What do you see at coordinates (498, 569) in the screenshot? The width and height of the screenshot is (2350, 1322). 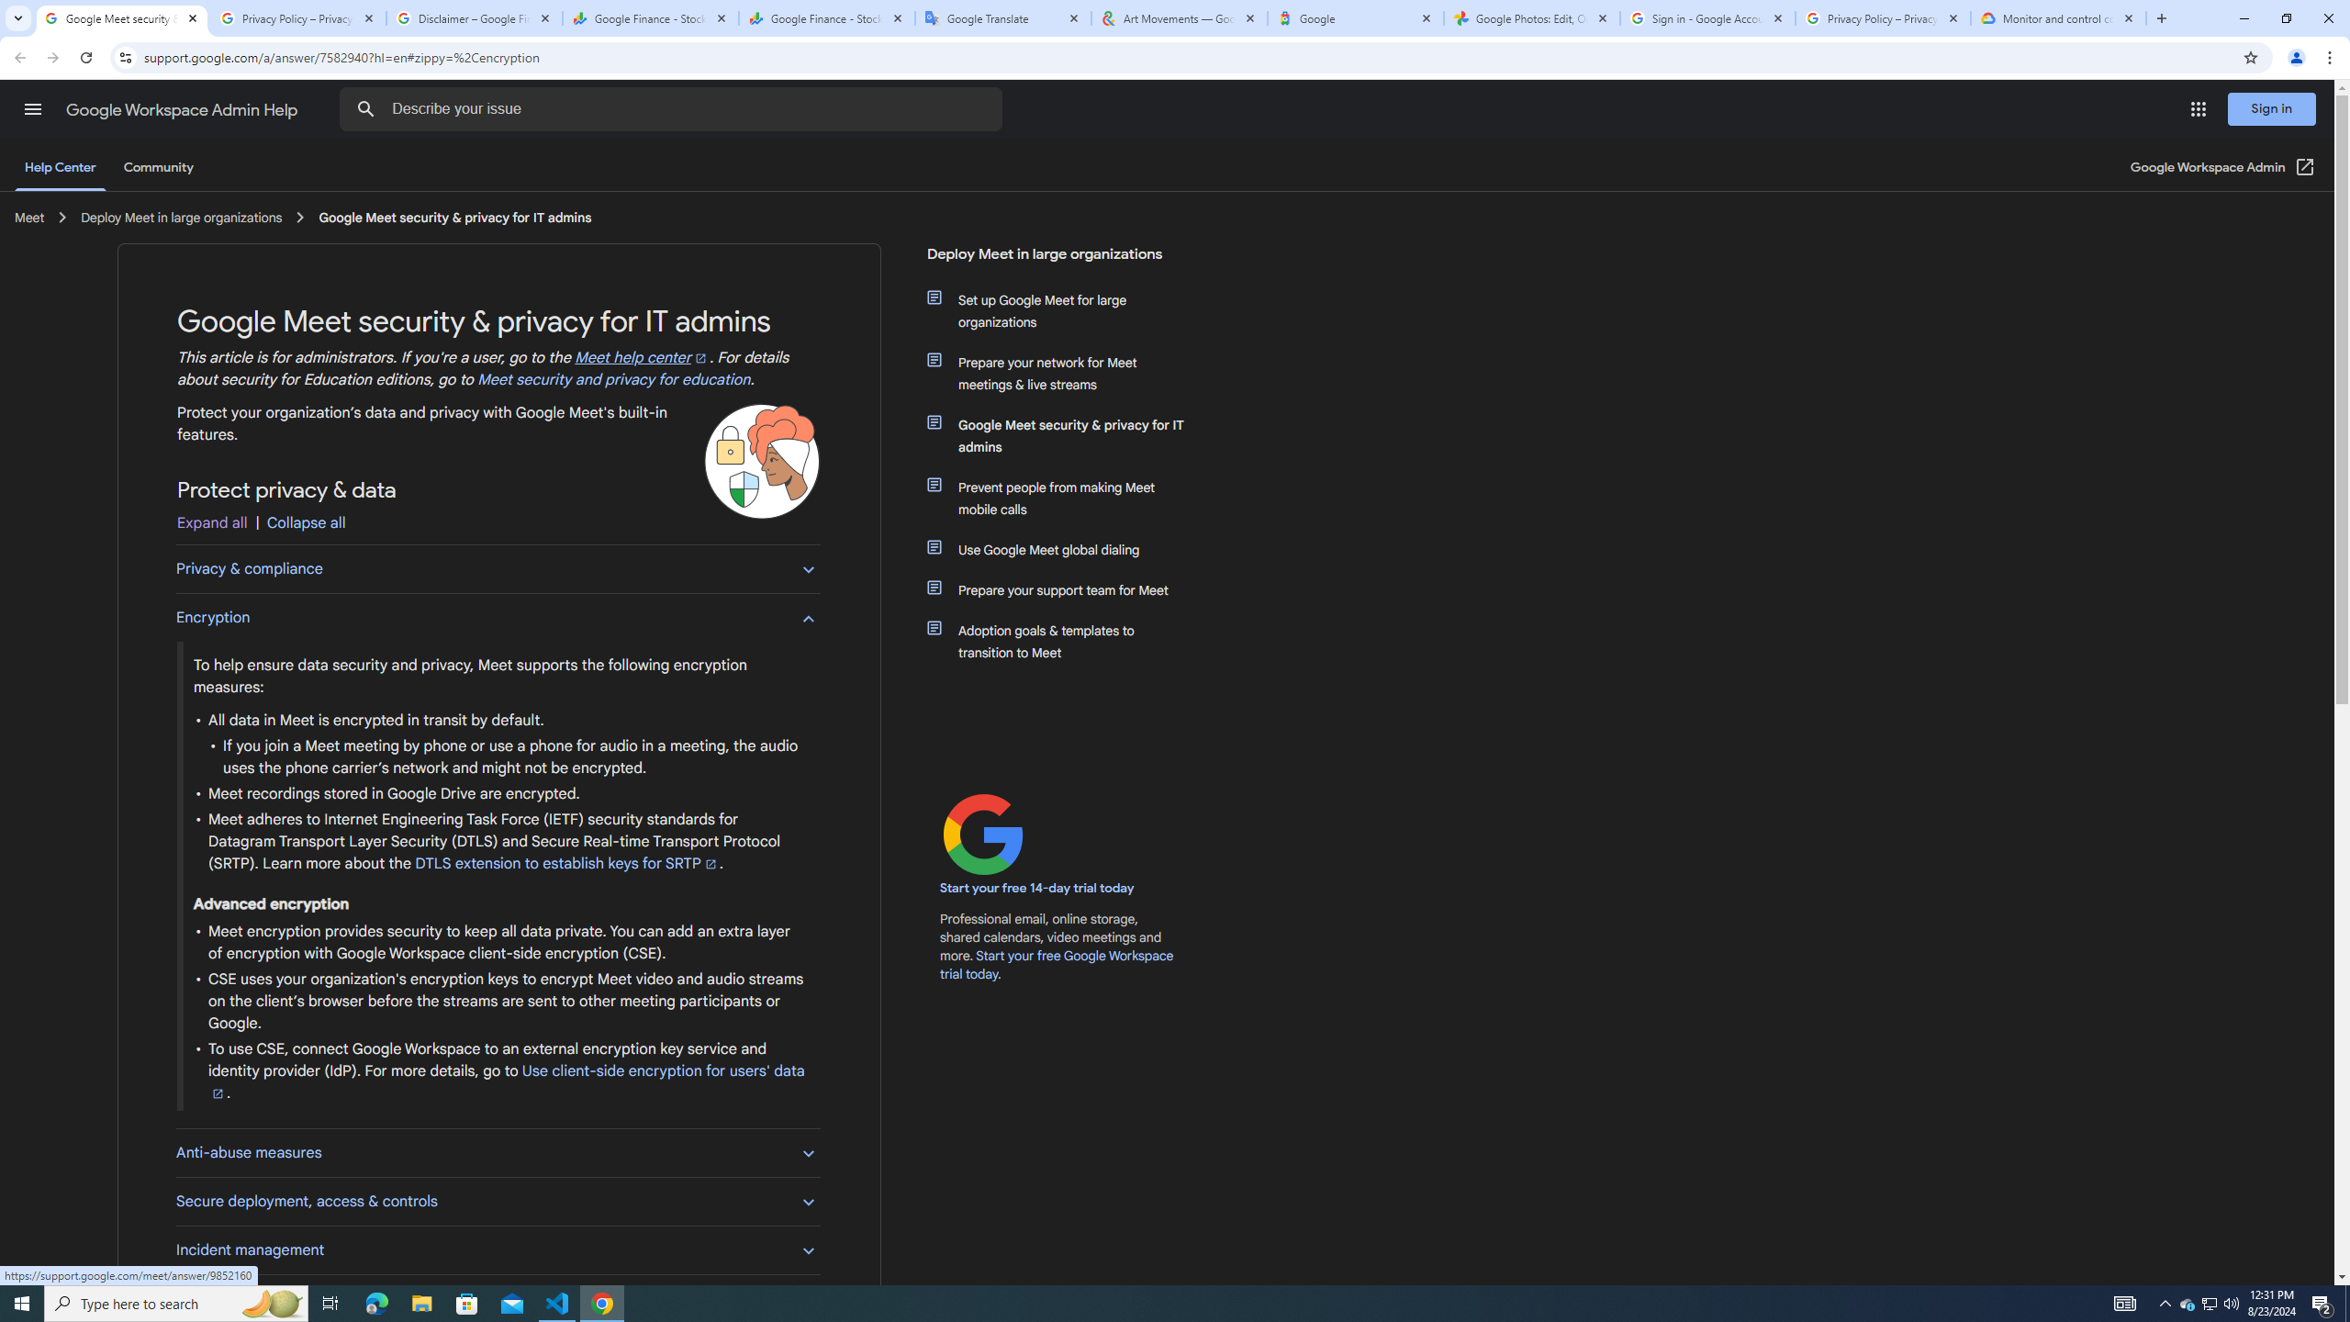 I see `Privacy & compliance` at bounding box center [498, 569].